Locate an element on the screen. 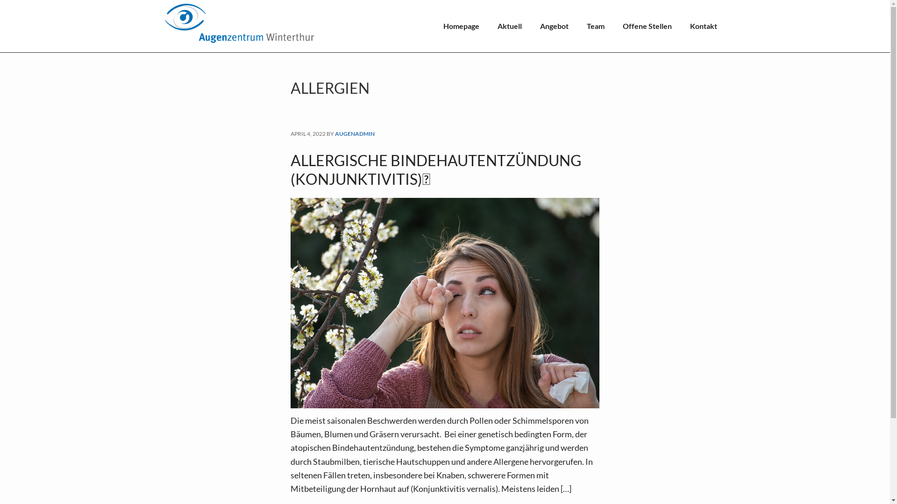 The width and height of the screenshot is (897, 504). Homepage is located at coordinates (461, 26).